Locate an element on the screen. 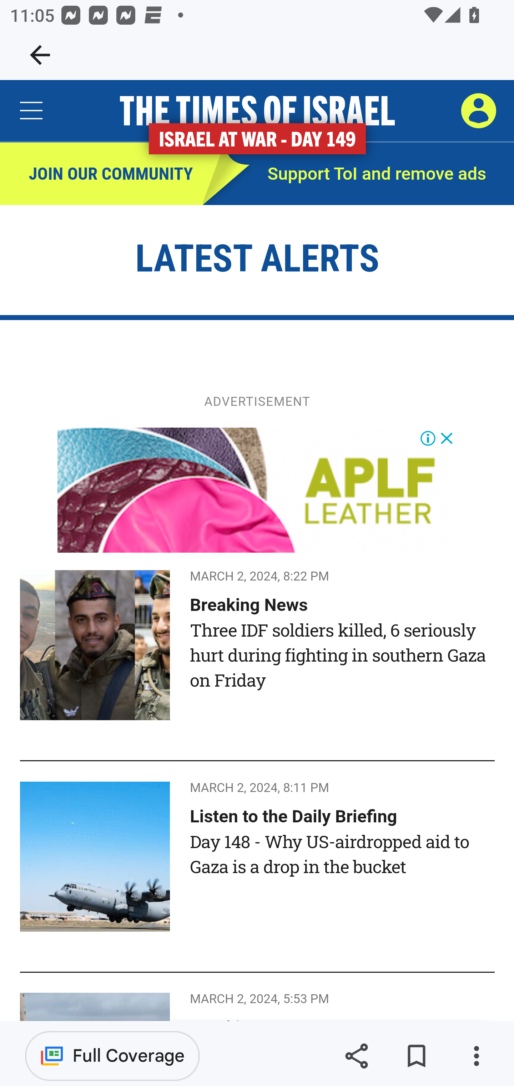 The height and width of the screenshot is (1086, 514). Share is located at coordinates (356, 1056).